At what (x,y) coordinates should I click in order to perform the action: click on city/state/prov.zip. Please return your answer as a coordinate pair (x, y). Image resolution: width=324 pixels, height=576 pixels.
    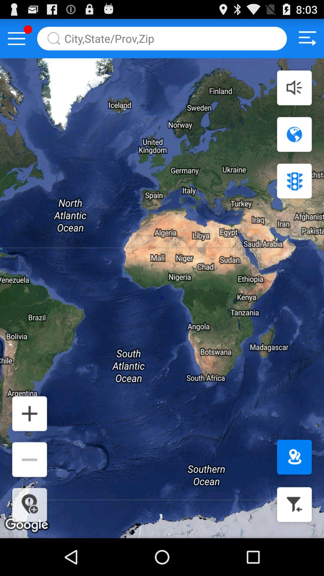
    Looking at the image, I should click on (162, 38).